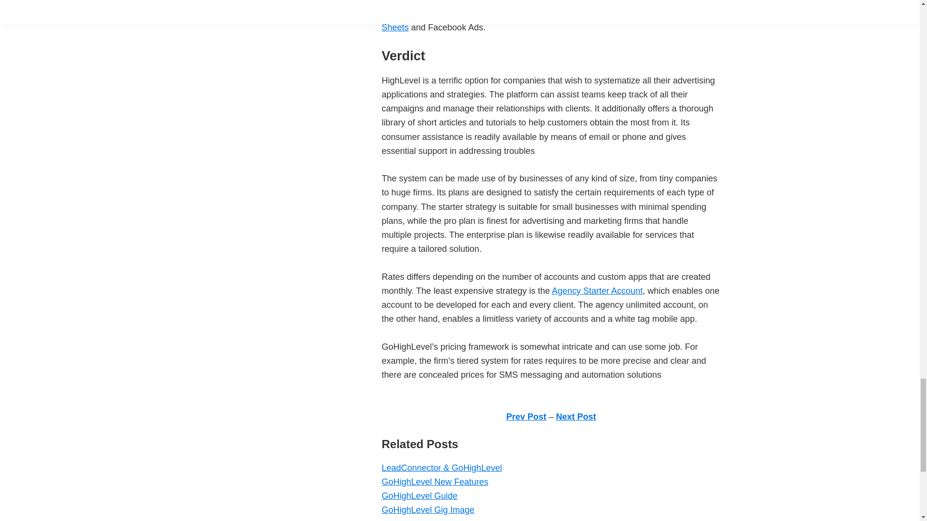 The height and width of the screenshot is (521, 927). I want to click on GoHighLevel Guide, so click(419, 496).